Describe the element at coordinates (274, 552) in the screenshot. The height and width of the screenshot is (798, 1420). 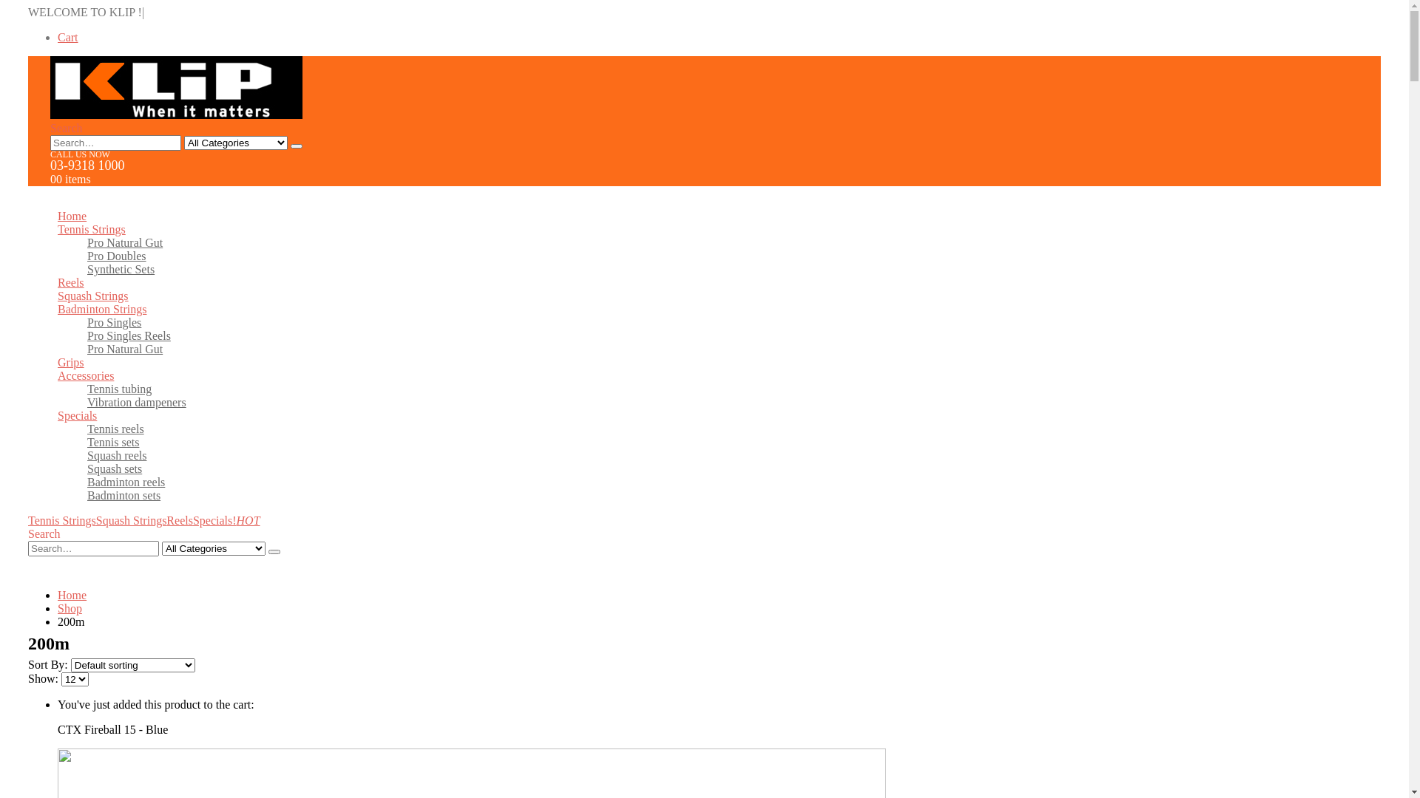
I see `Search` at that location.